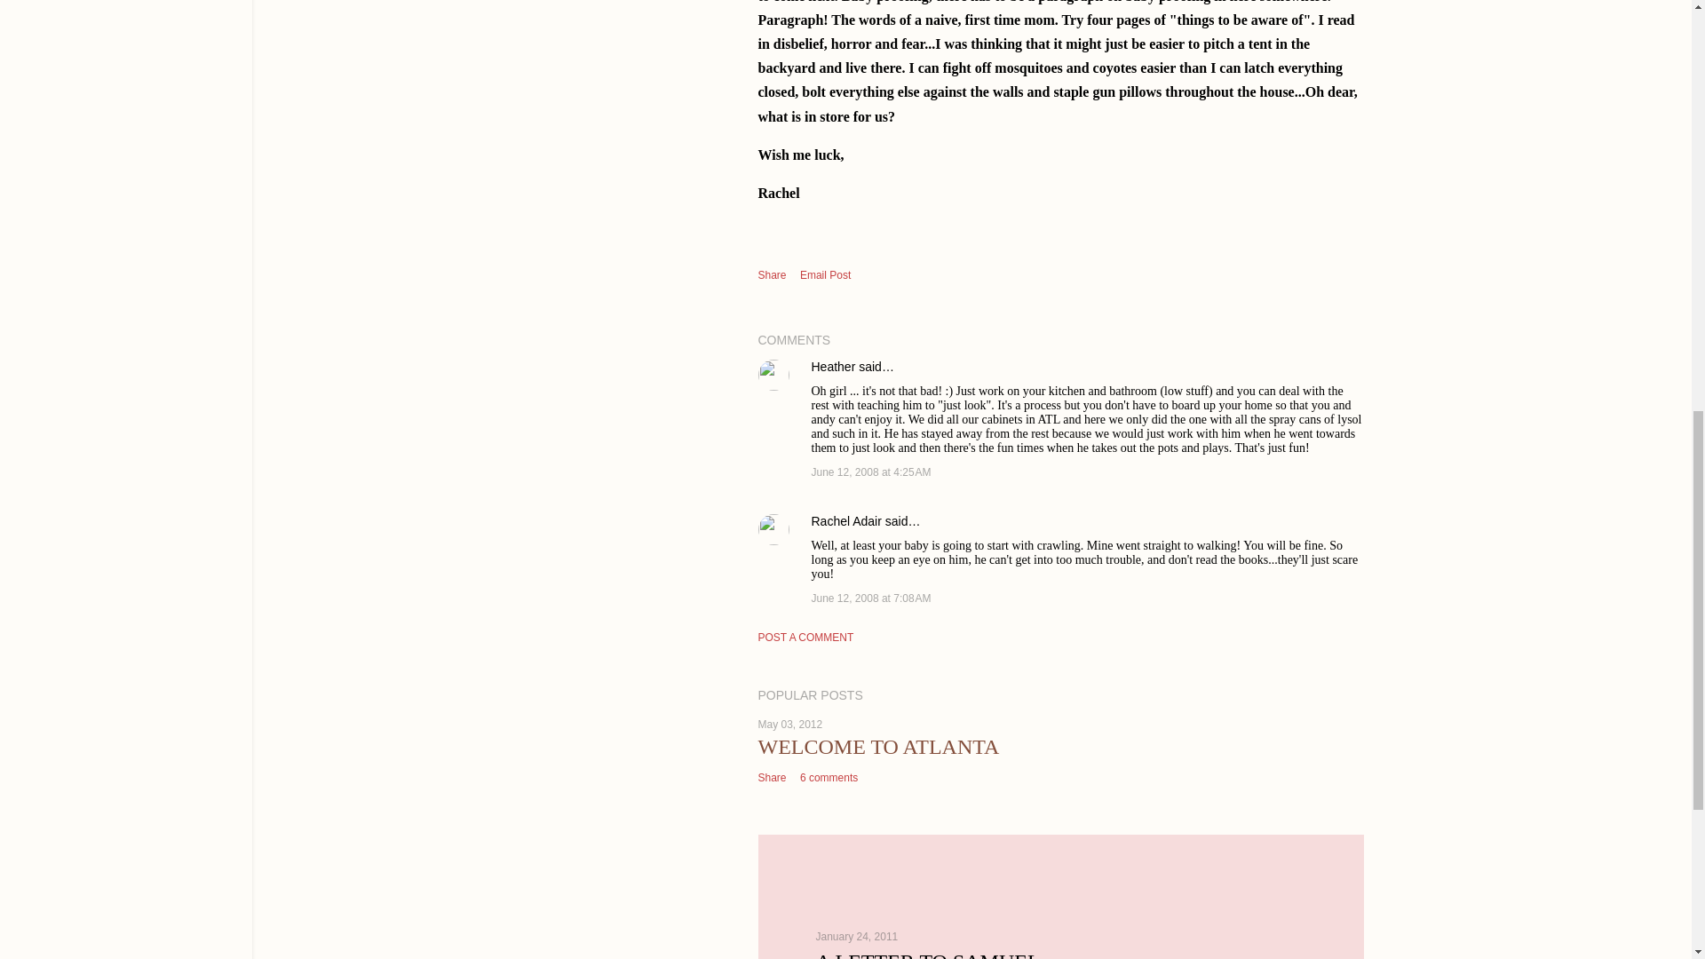  I want to click on May 03, 2012, so click(790, 724).